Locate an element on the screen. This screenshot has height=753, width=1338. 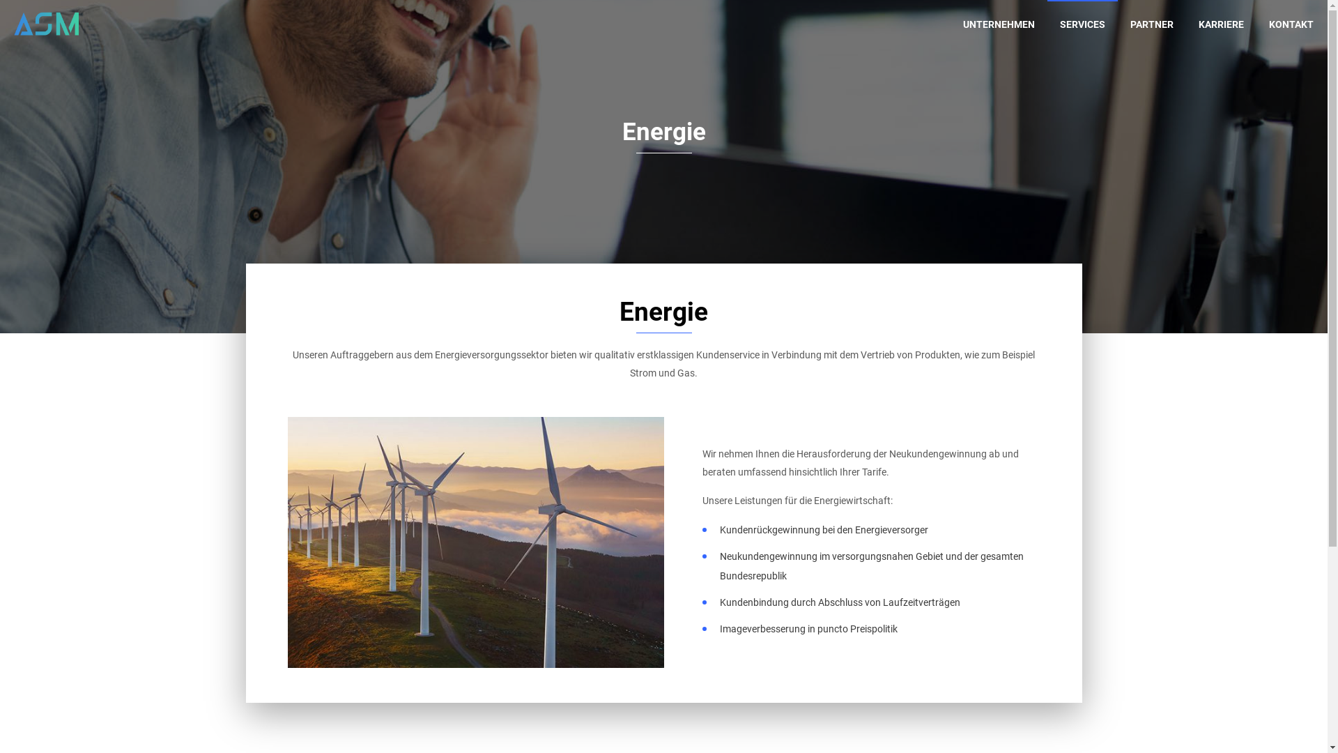
UNTERNEHMEN is located at coordinates (999, 24).